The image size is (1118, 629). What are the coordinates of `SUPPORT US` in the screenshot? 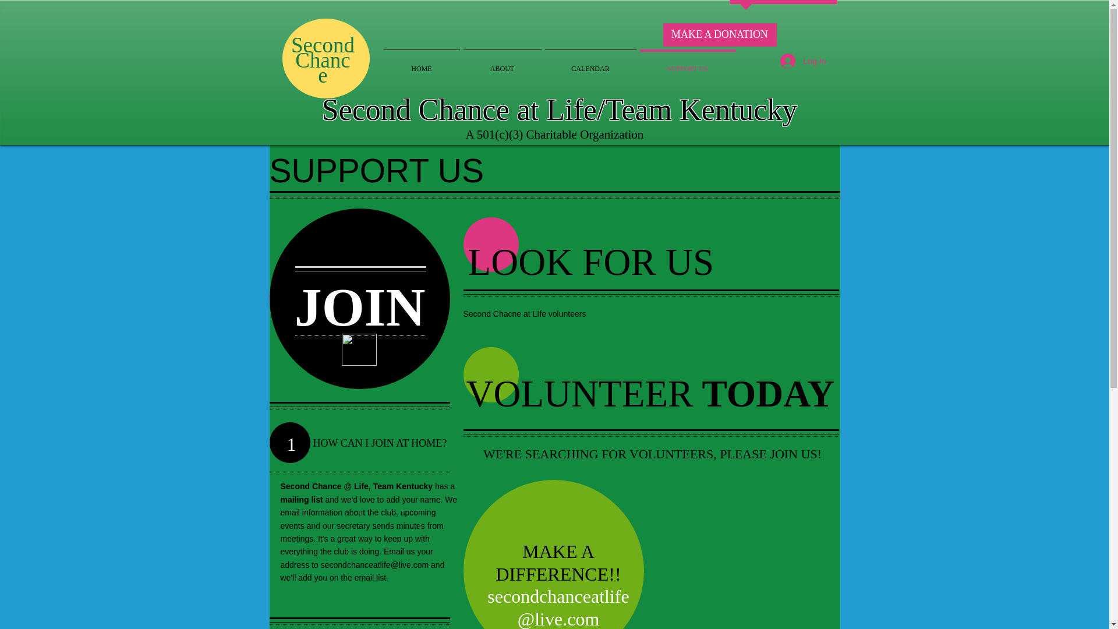 It's located at (688, 63).